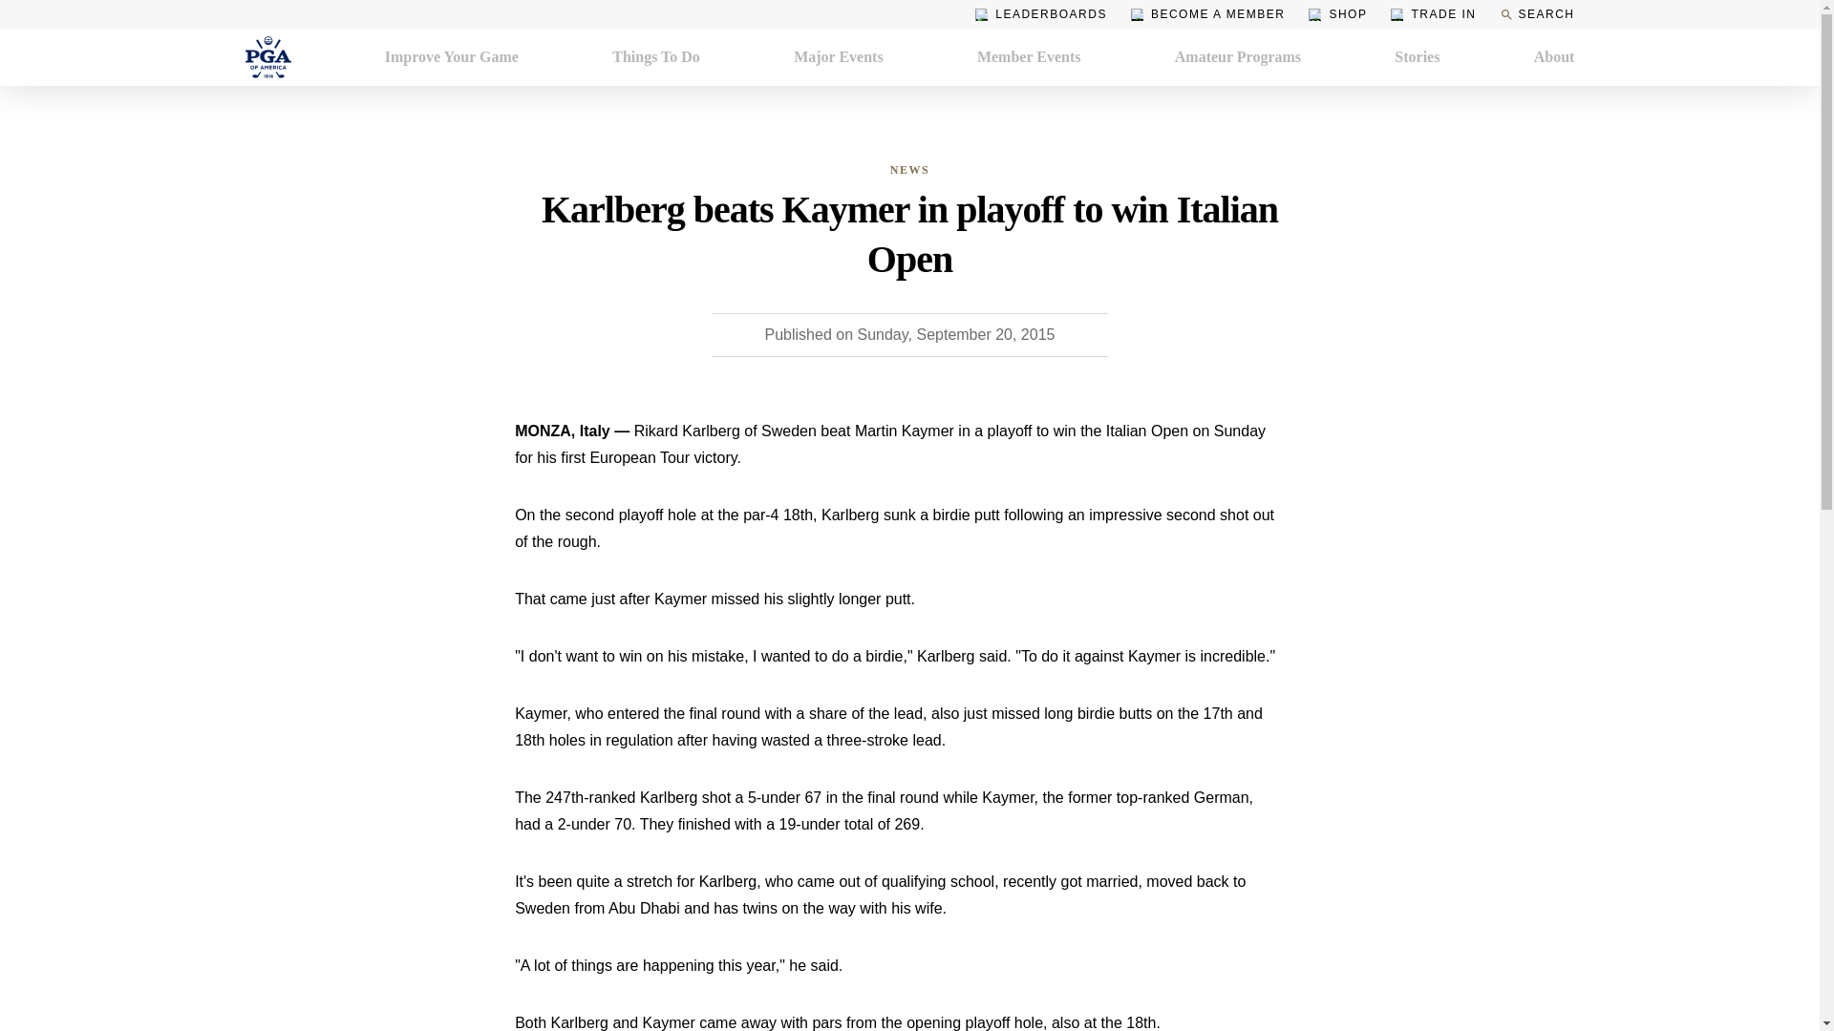 The image size is (1834, 1031). I want to click on Things To Do, so click(656, 57).